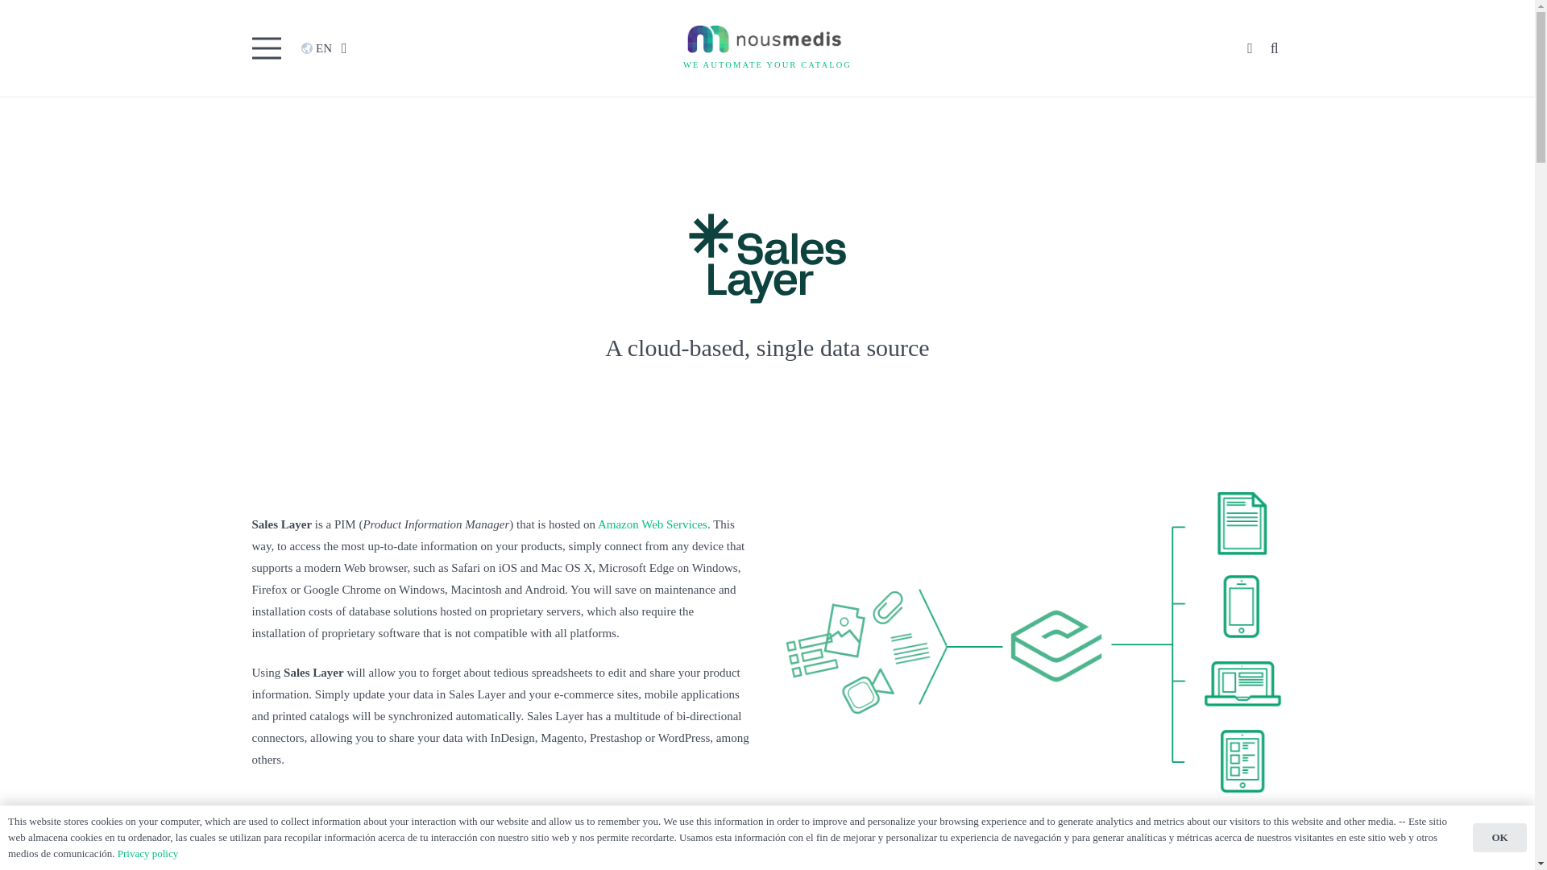 The width and height of the screenshot is (1547, 870). I want to click on YouTube, so click(352, 735).